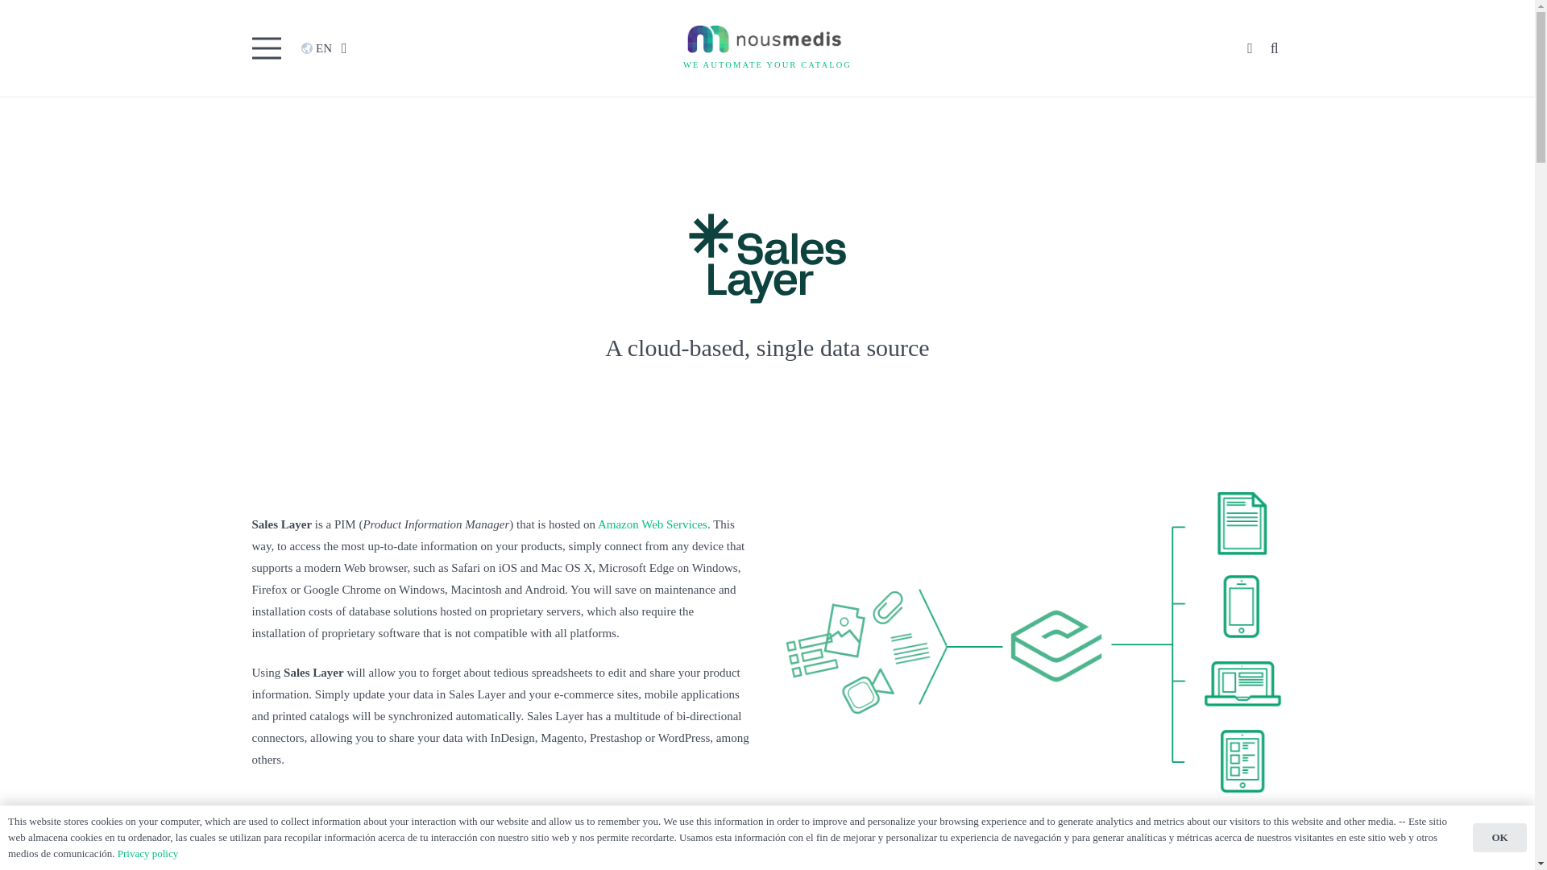 The width and height of the screenshot is (1547, 870). I want to click on YouTube, so click(352, 735).